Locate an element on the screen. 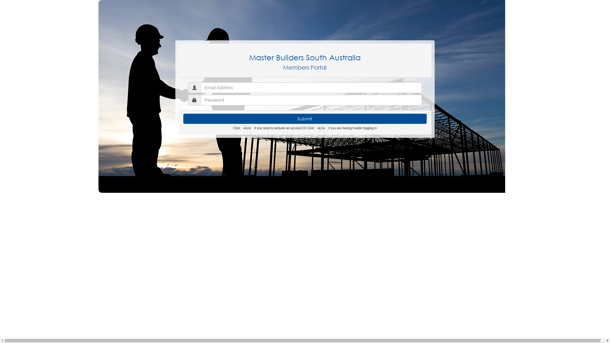  HERE is located at coordinates (247, 128).